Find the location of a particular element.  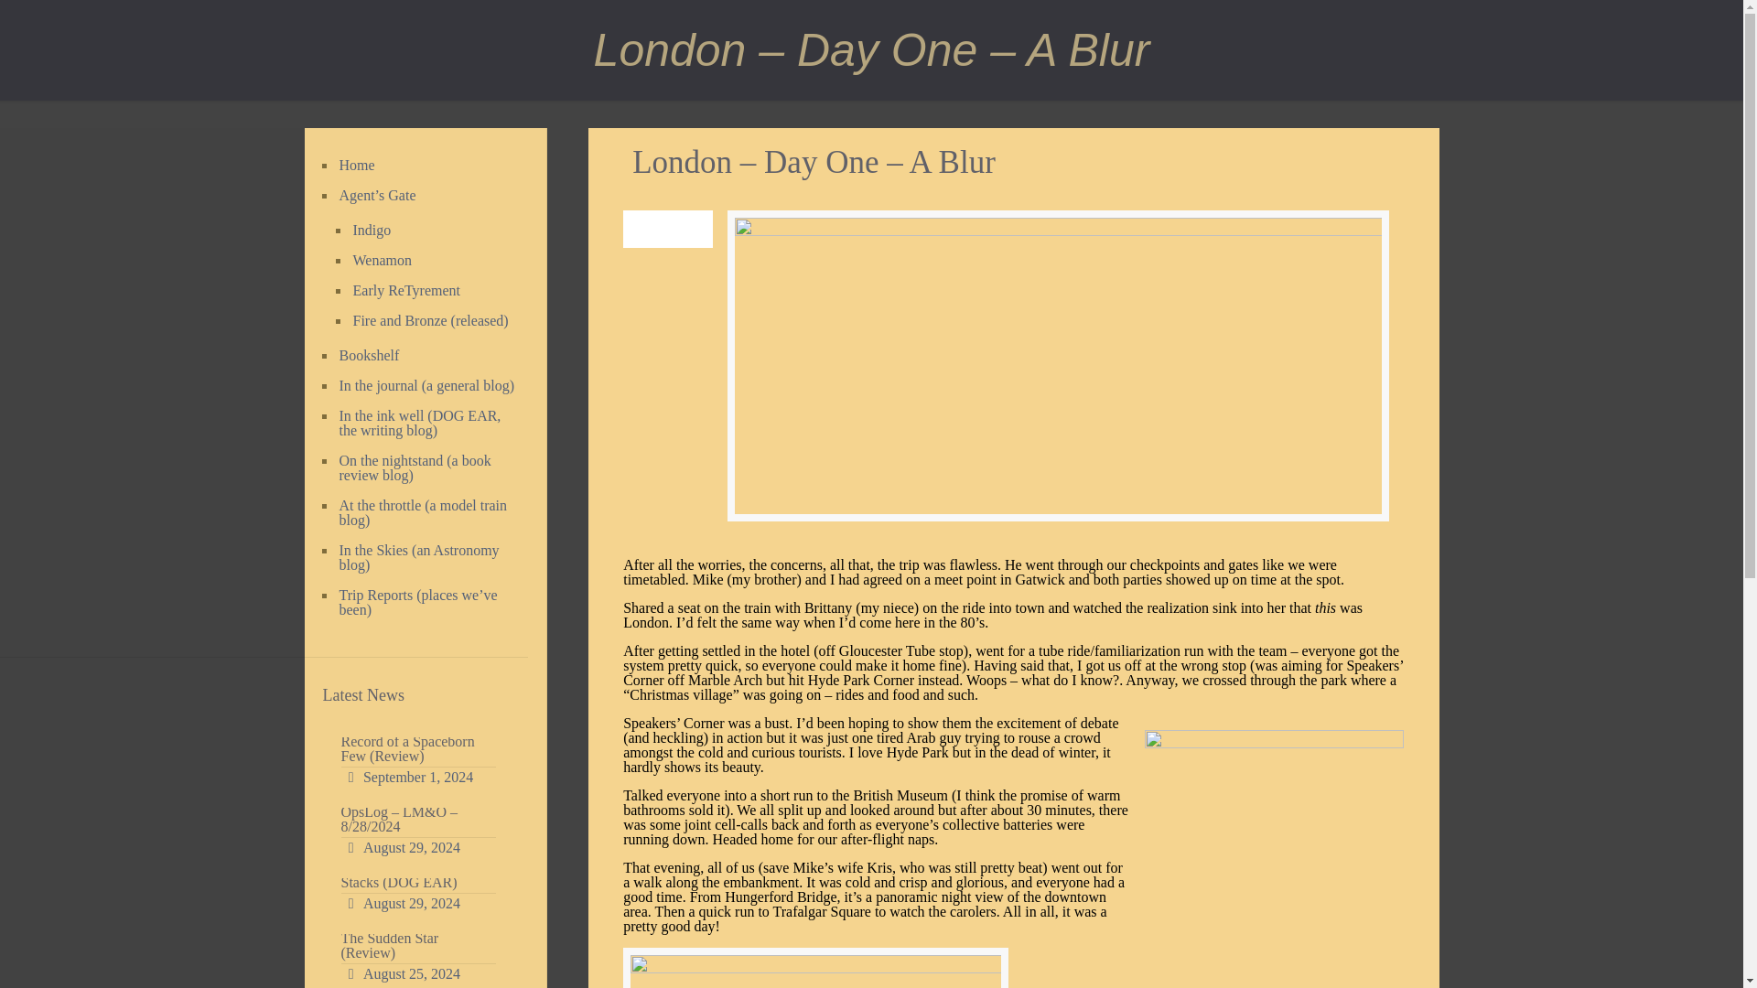

Home is located at coordinates (427, 166).